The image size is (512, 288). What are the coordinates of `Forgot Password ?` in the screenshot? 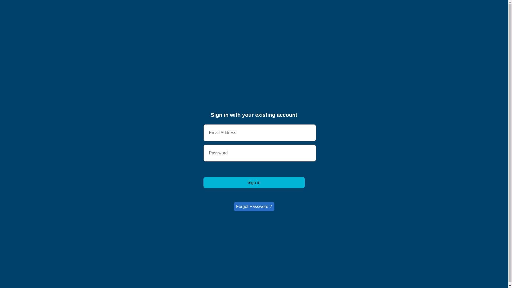 It's located at (254, 205).